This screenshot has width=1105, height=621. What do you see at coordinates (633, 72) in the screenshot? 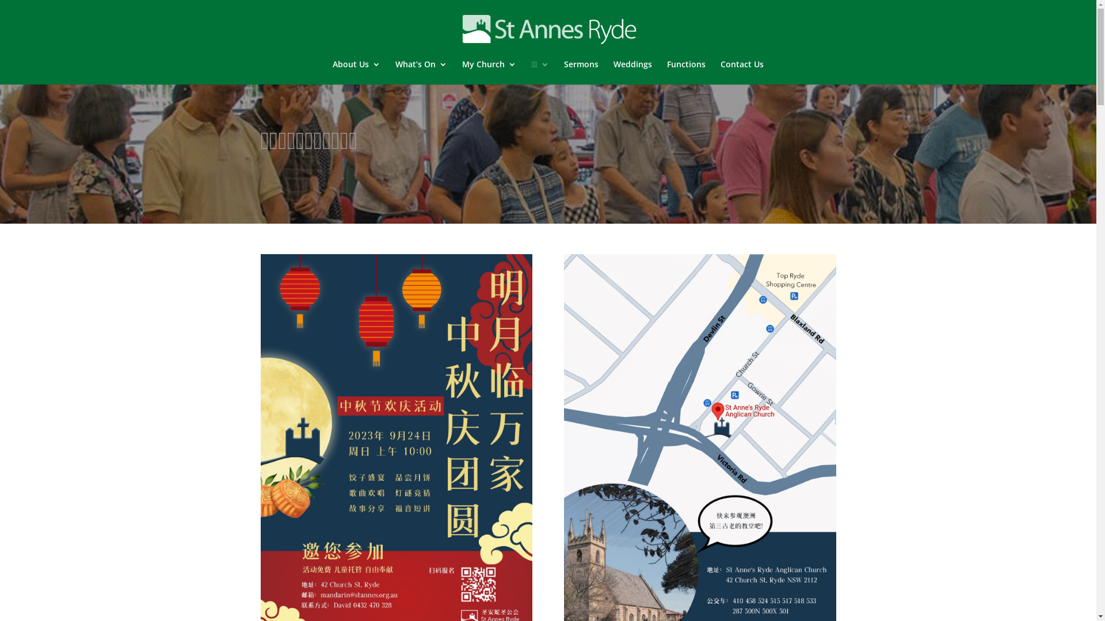
I see `Weddings` at bounding box center [633, 72].